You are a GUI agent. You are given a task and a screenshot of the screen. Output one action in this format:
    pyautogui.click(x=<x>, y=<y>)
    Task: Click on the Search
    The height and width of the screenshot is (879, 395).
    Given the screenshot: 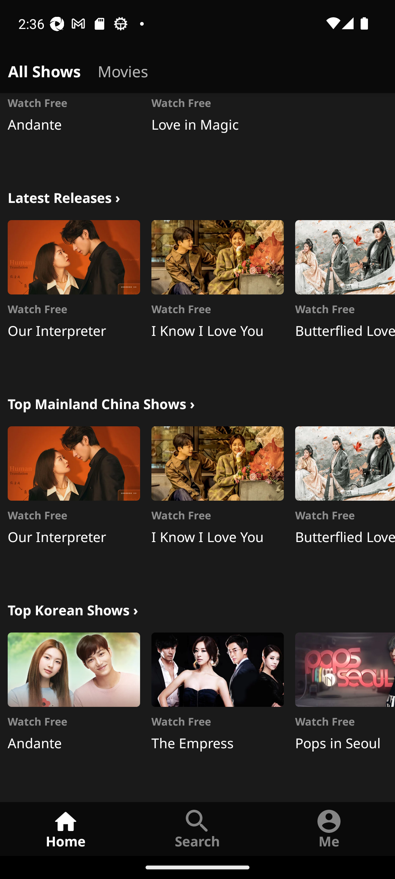 What is the action you would take?
    pyautogui.click(x=197, y=828)
    